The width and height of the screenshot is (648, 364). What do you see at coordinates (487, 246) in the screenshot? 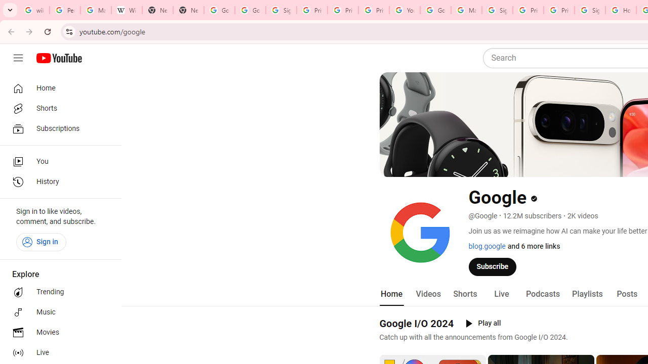
I see `blog.google` at bounding box center [487, 246].